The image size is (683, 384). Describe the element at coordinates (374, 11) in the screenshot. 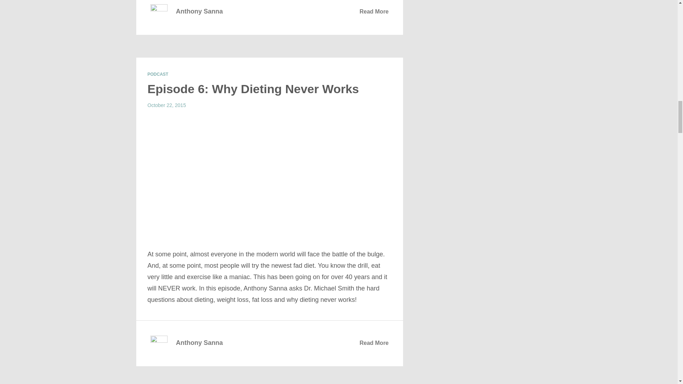

I see `Read More` at that location.